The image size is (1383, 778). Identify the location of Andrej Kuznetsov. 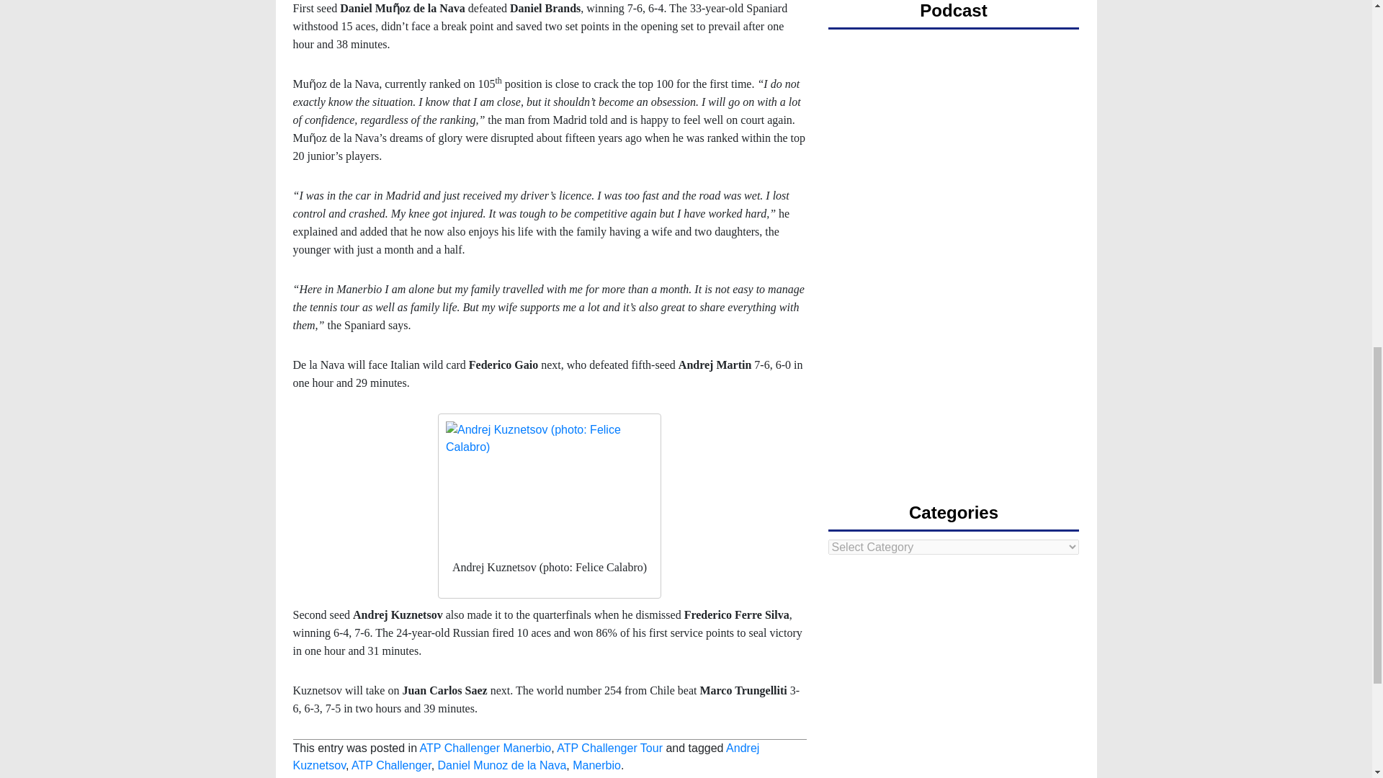
(526, 756).